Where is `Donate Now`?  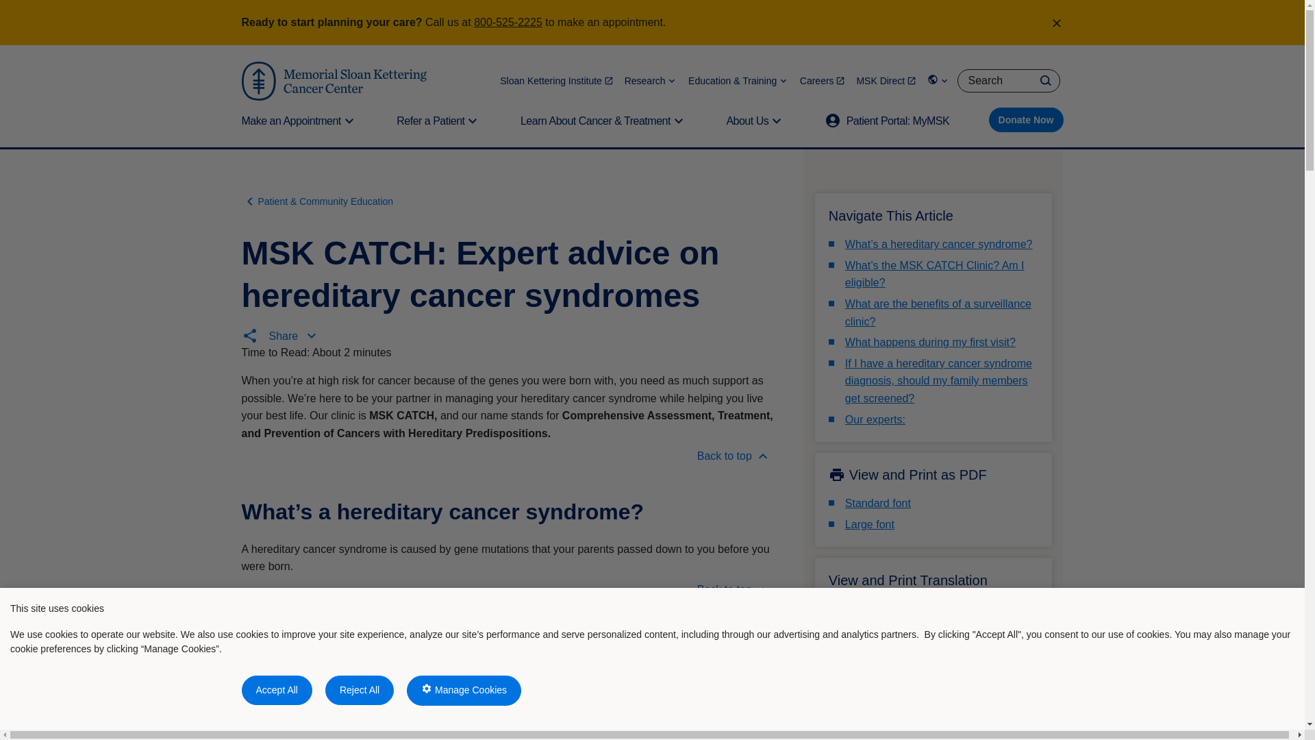 Donate Now is located at coordinates (1026, 119).